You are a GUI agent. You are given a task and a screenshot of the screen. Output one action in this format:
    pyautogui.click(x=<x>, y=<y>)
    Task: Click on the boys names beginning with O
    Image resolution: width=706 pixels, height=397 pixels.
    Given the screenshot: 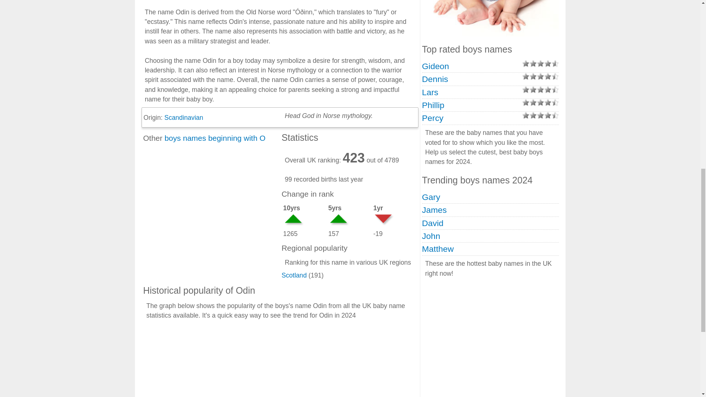 What is the action you would take?
    pyautogui.click(x=215, y=137)
    